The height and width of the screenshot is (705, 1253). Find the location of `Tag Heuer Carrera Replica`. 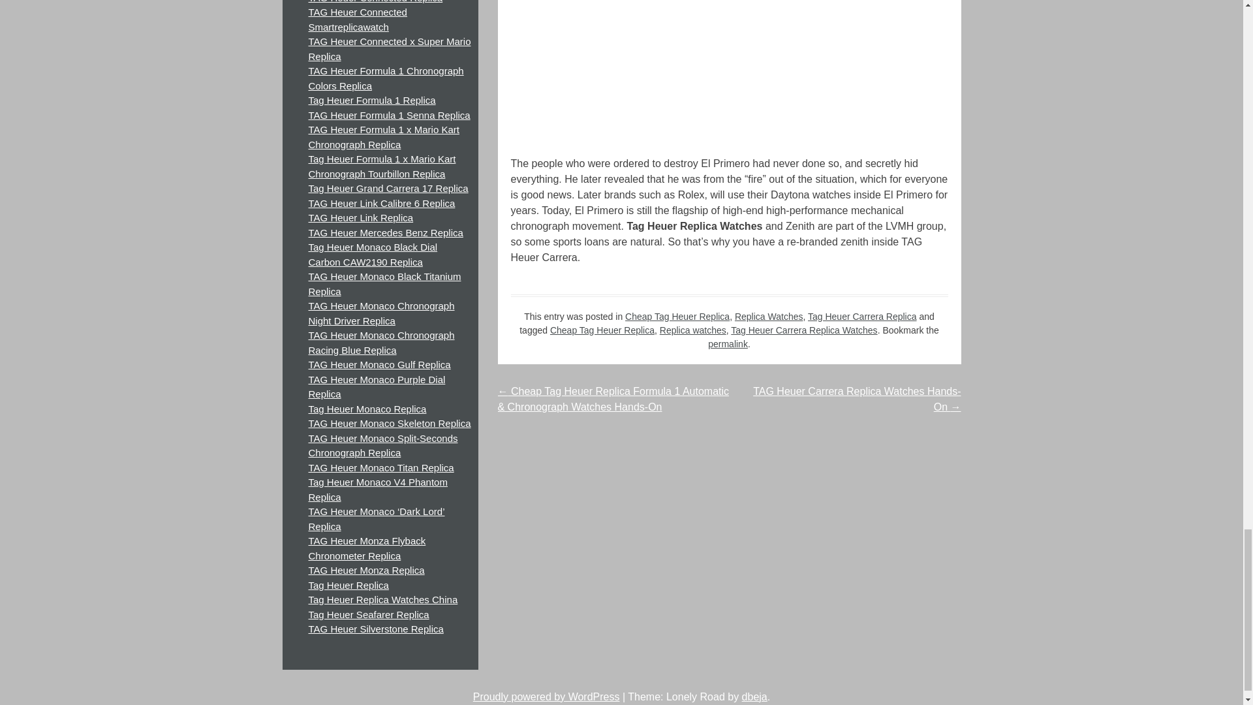

Tag Heuer Carrera Replica is located at coordinates (863, 316).